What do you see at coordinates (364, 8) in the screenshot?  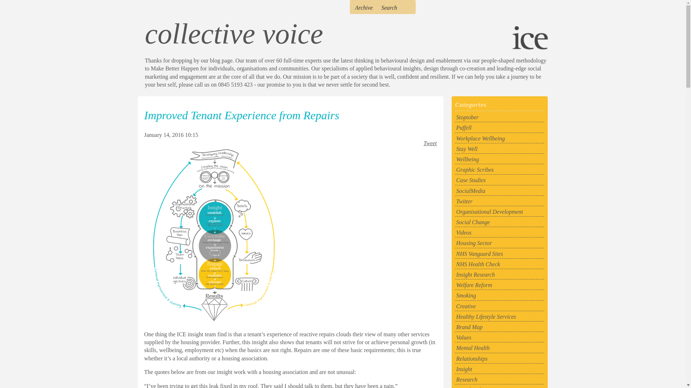 I see `Archive` at bounding box center [364, 8].